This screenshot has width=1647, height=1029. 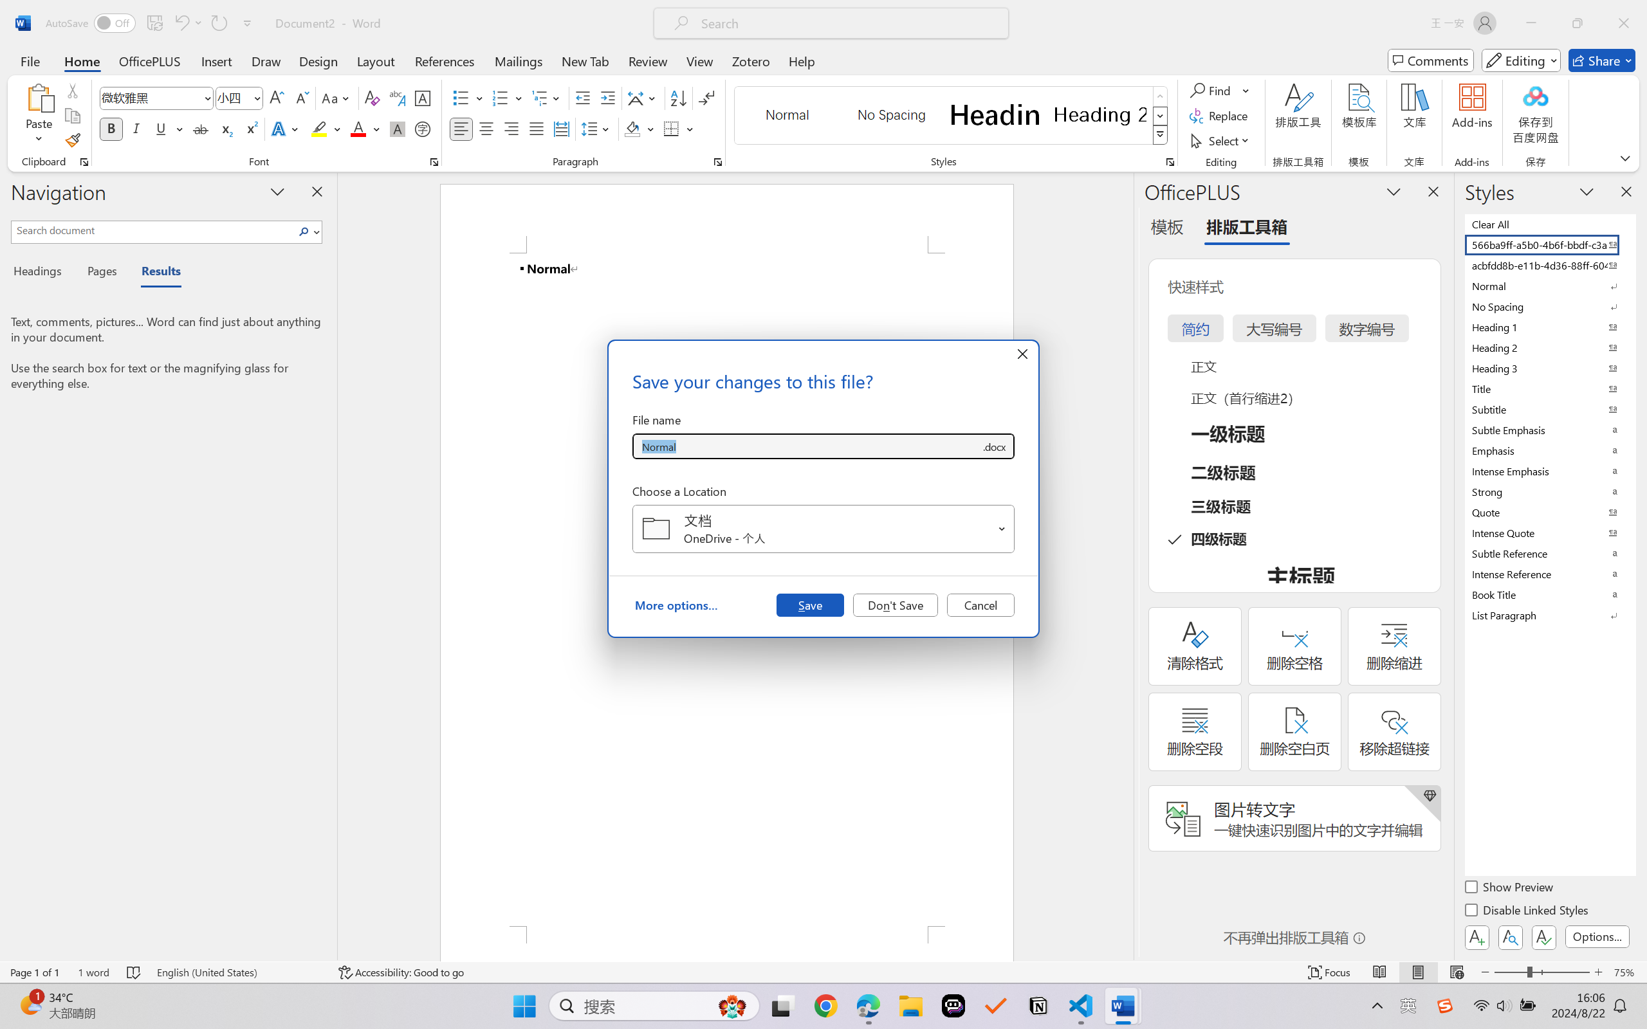 I want to click on Font..., so click(x=434, y=162).